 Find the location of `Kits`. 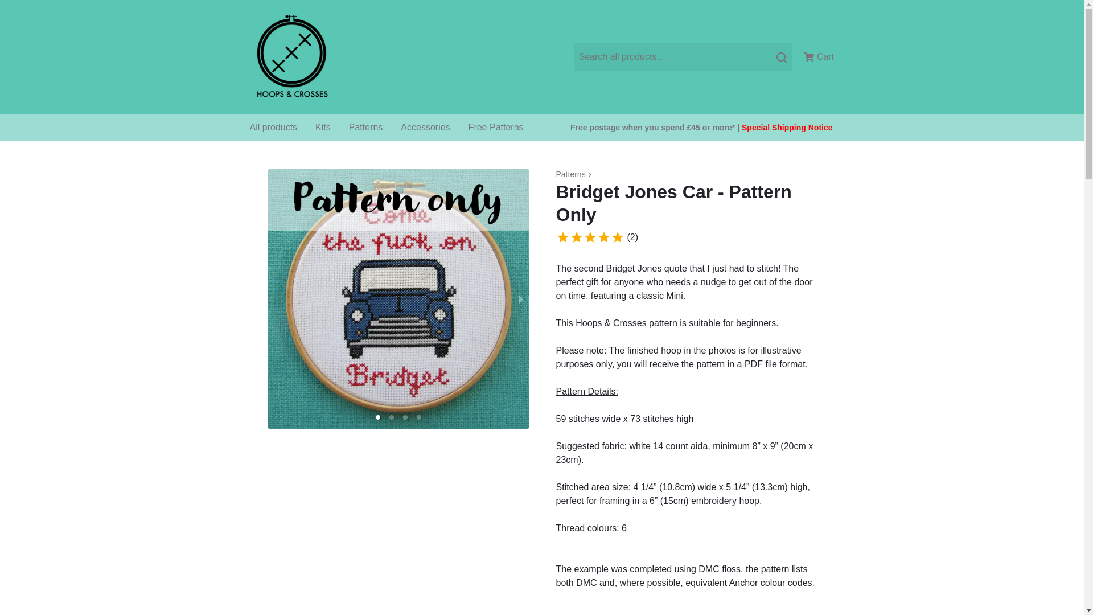

Kits is located at coordinates (323, 128).